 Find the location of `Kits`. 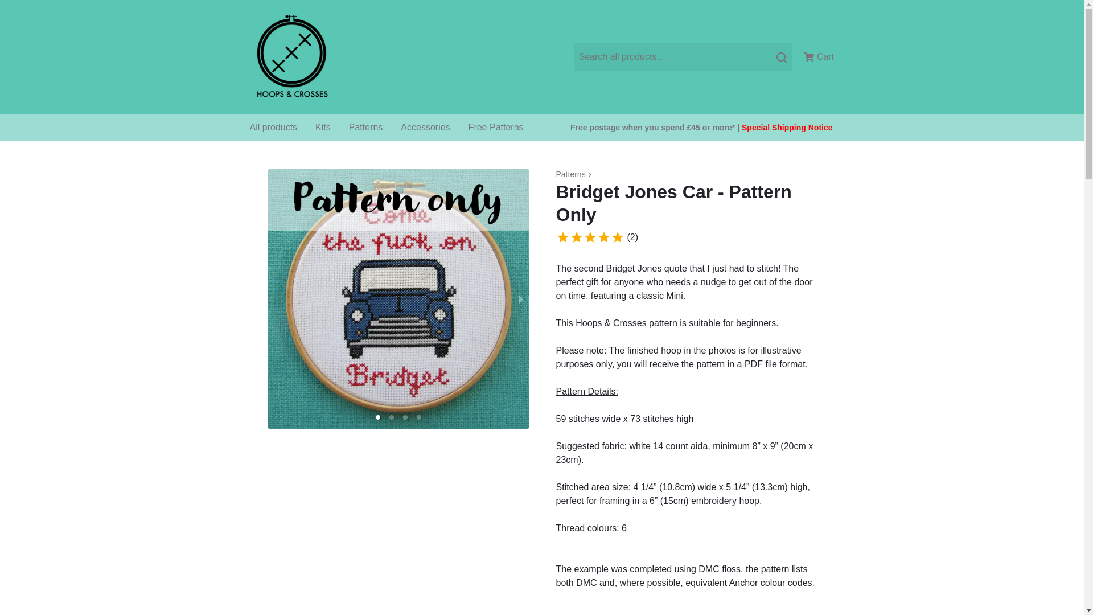

Kits is located at coordinates (323, 128).